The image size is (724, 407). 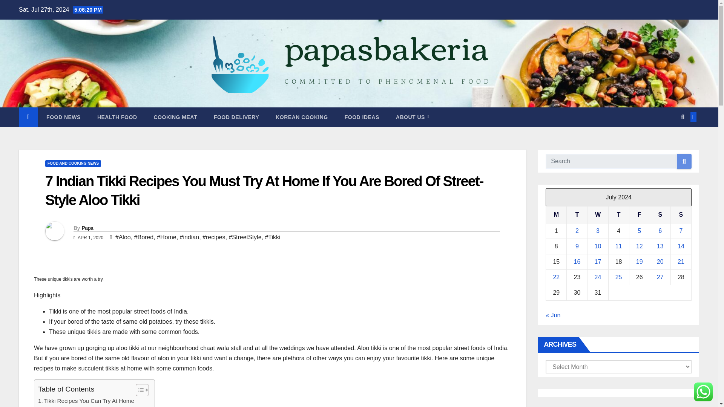 What do you see at coordinates (87, 228) in the screenshot?
I see `Papa` at bounding box center [87, 228].